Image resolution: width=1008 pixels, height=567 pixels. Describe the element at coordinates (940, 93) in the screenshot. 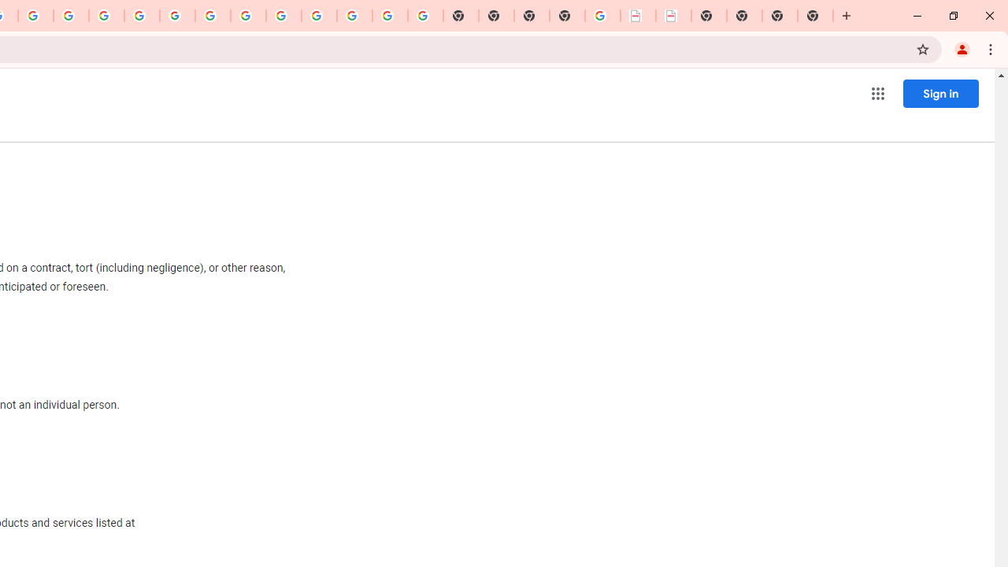

I see `Sign in` at that location.